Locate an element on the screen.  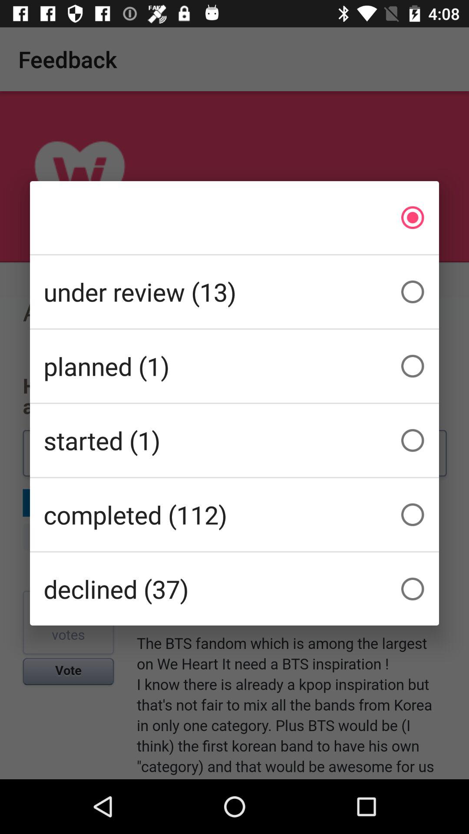
choose the icon below started (1) icon is located at coordinates (234, 514).